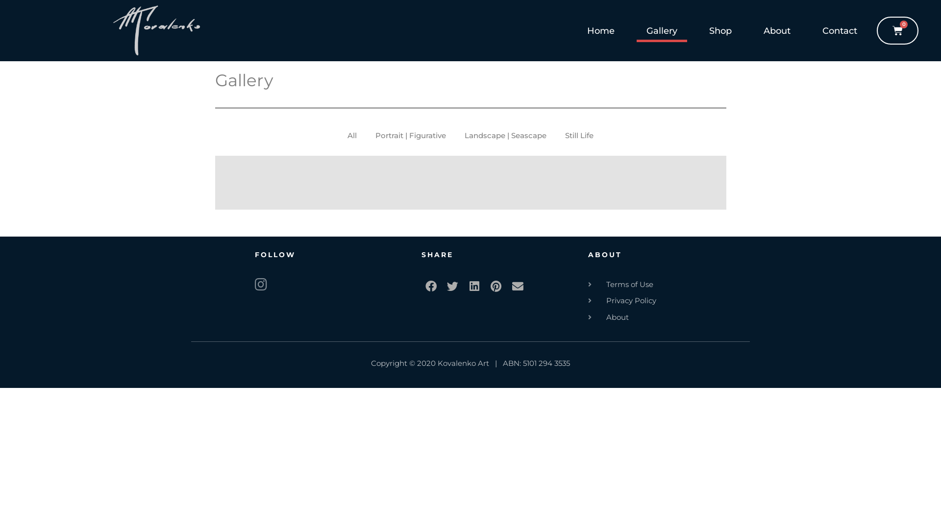 This screenshot has height=529, width=941. What do you see at coordinates (662, 31) in the screenshot?
I see `Gallery` at bounding box center [662, 31].